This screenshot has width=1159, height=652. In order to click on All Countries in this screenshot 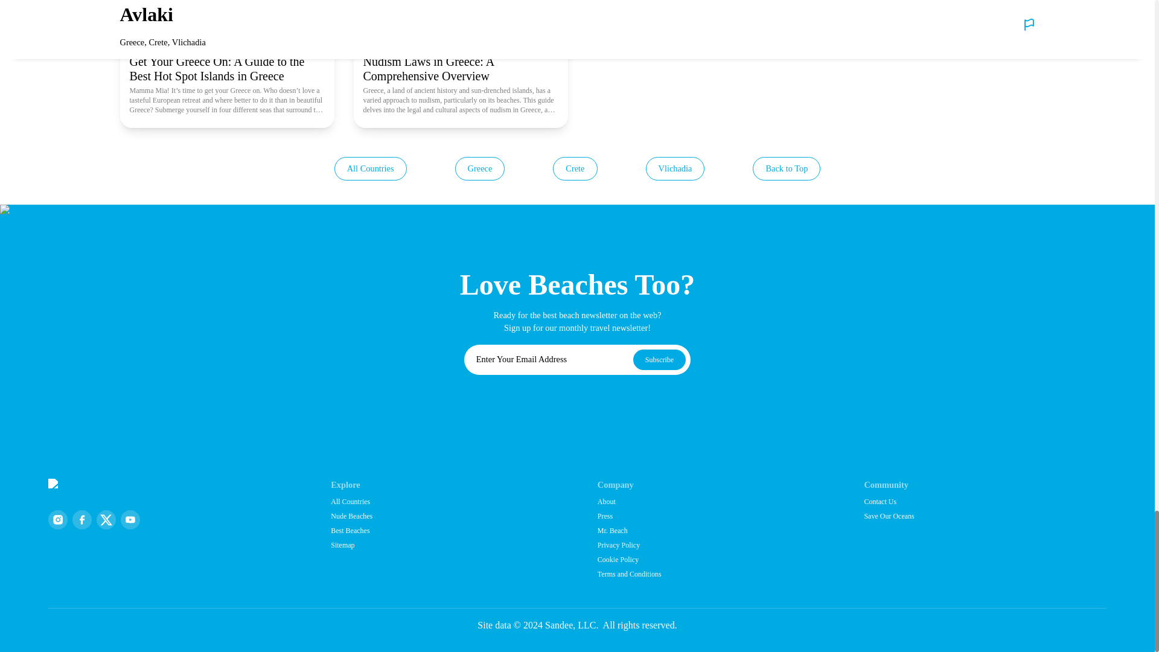, I will do `click(371, 168)`.